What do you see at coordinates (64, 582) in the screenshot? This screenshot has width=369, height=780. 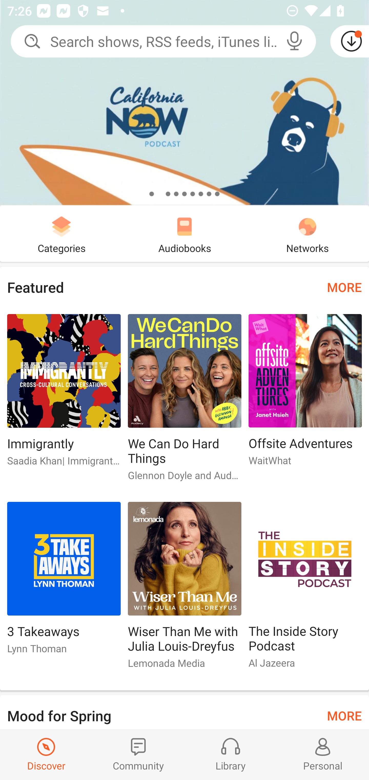 I see `3 Takeaways 3 Takeaways Lynn Thoman` at bounding box center [64, 582].